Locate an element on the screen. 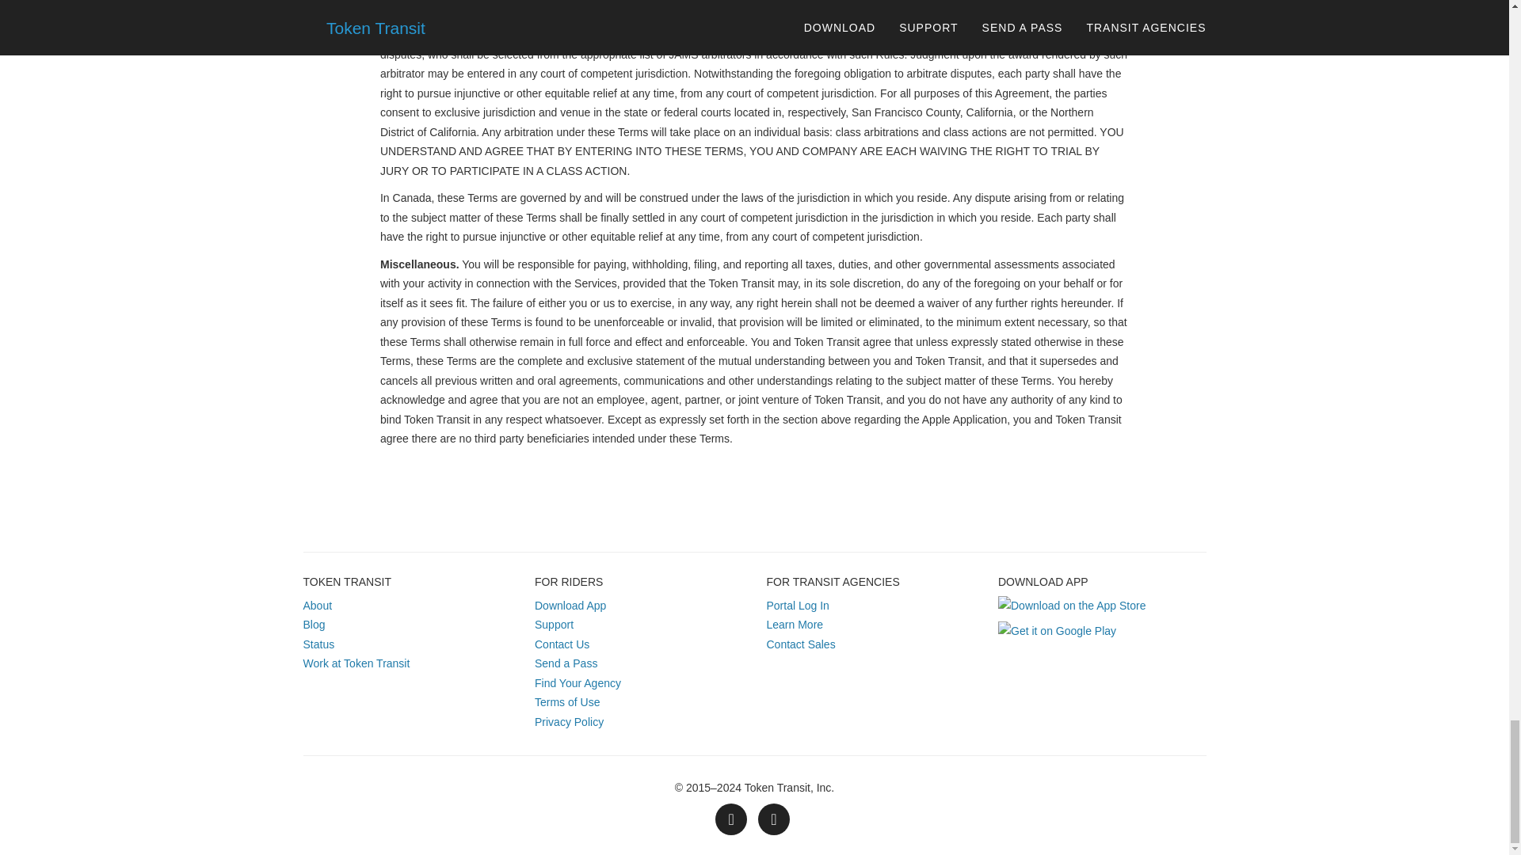 This screenshot has width=1521, height=855. Support is located at coordinates (554, 624).